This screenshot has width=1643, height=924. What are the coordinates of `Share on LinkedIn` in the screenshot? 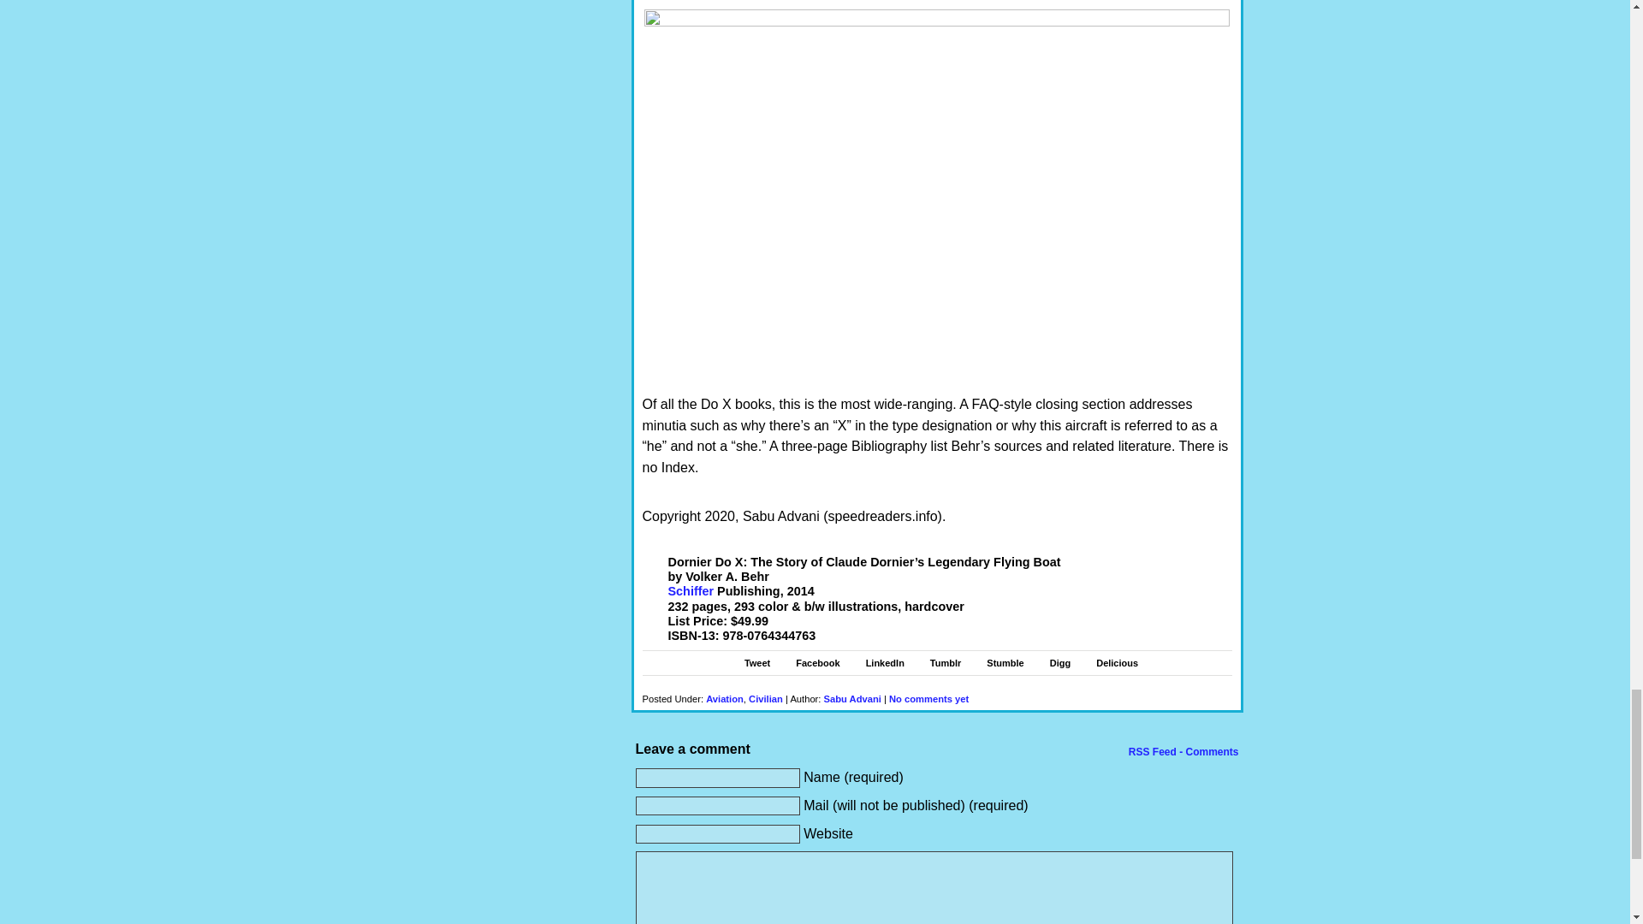 It's located at (885, 662).